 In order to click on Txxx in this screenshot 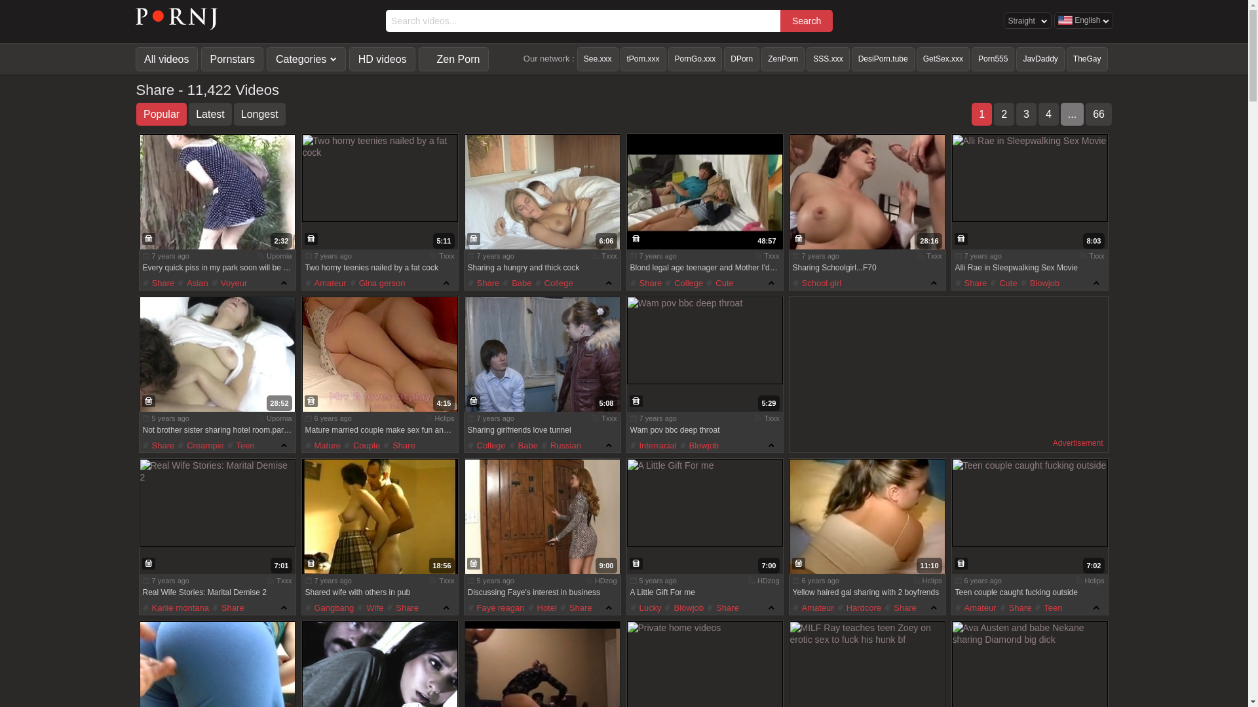, I will do `click(772, 418)`.